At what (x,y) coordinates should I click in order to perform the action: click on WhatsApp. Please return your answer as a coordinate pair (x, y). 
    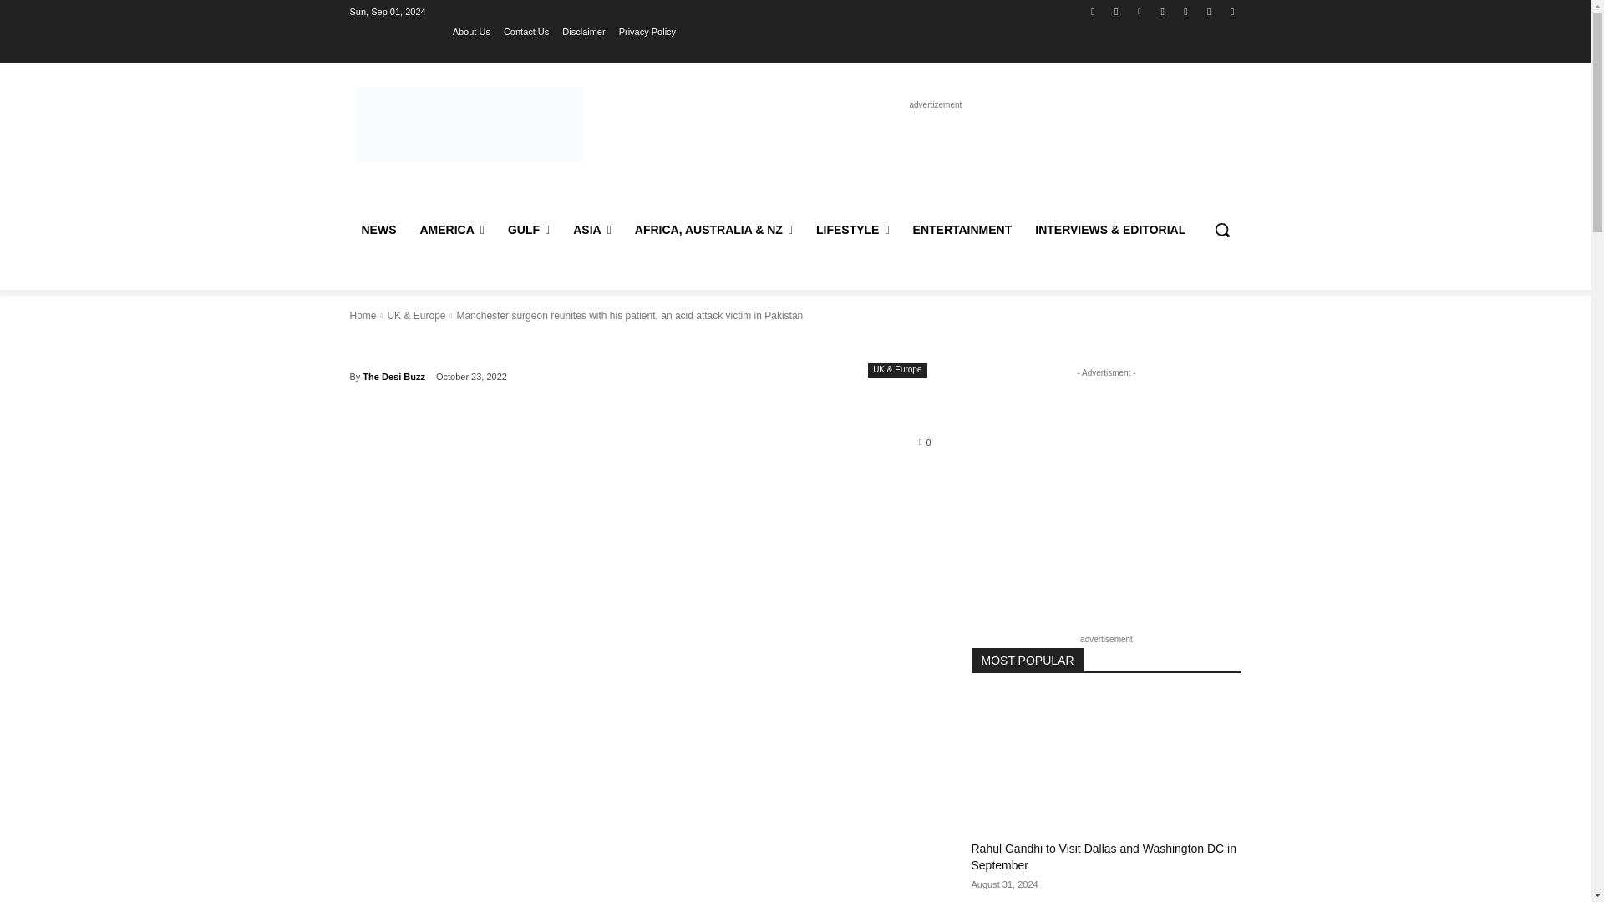
    Looking at the image, I should click on (1210, 11).